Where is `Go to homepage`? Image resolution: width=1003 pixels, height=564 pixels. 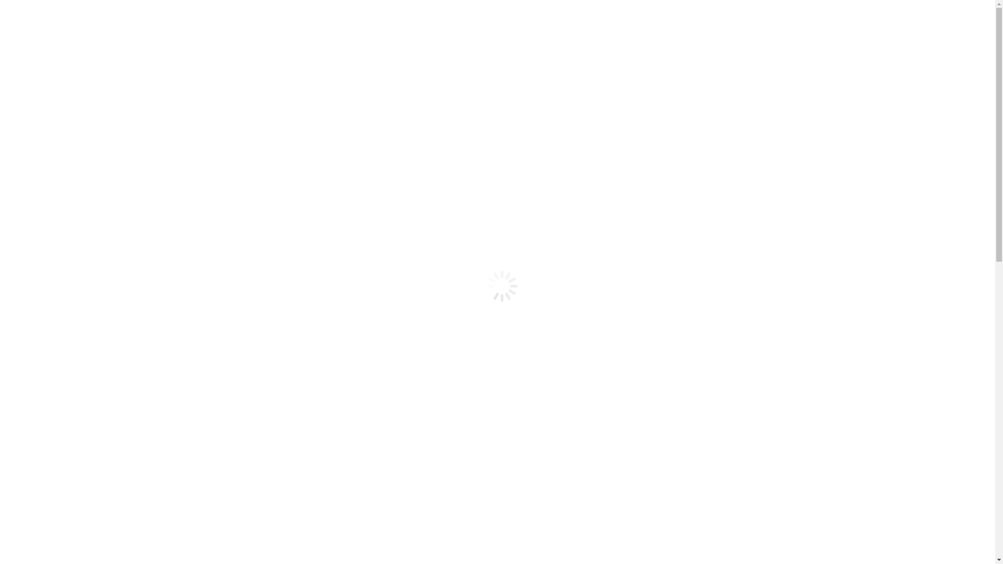 Go to homepage is located at coordinates (32, 157).